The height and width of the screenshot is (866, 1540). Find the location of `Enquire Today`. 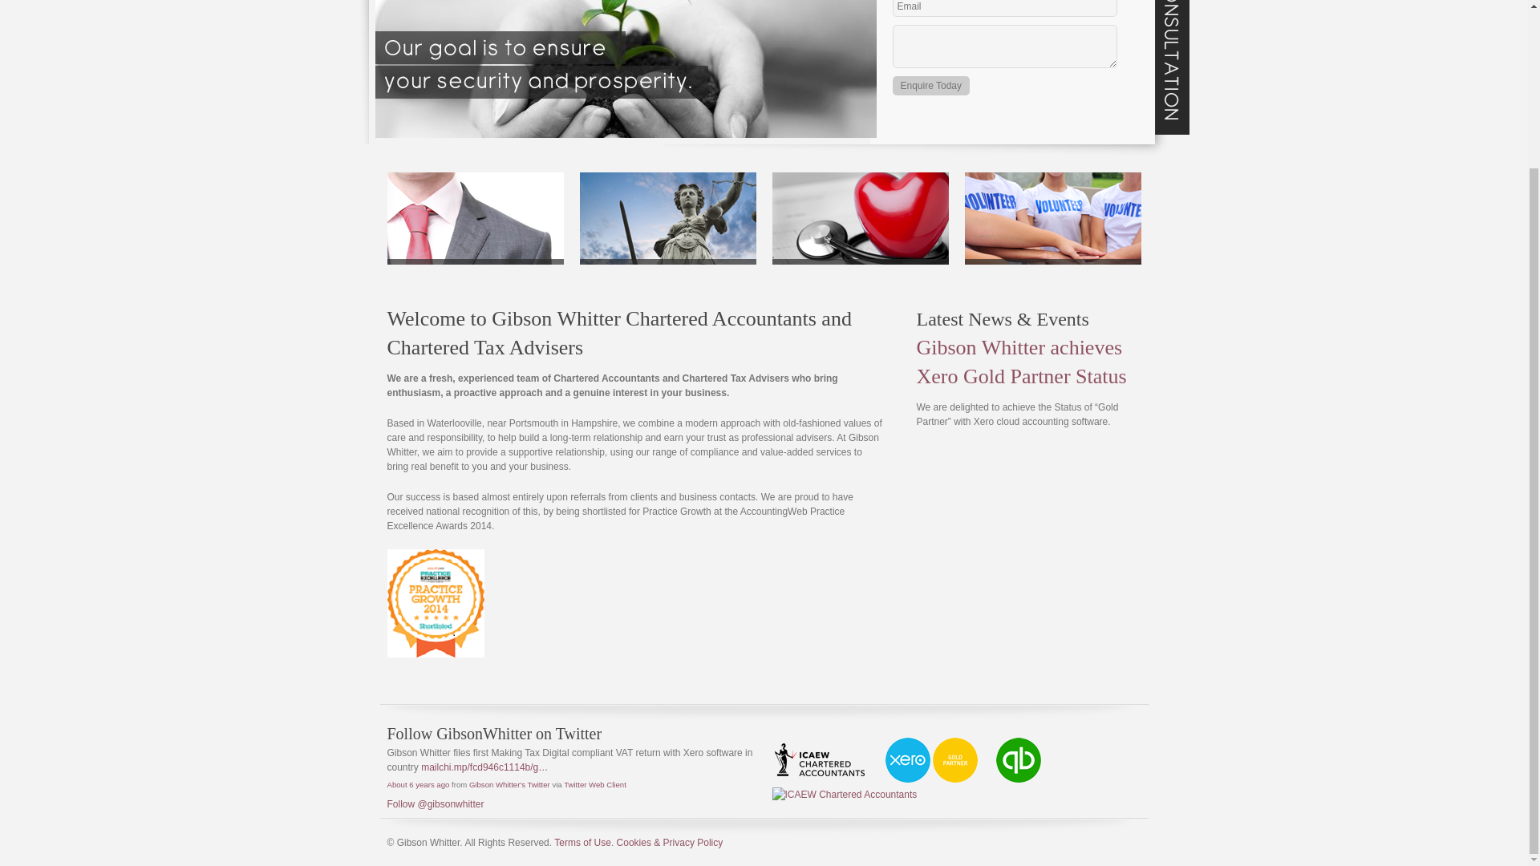

Enquire Today is located at coordinates (930, 85).